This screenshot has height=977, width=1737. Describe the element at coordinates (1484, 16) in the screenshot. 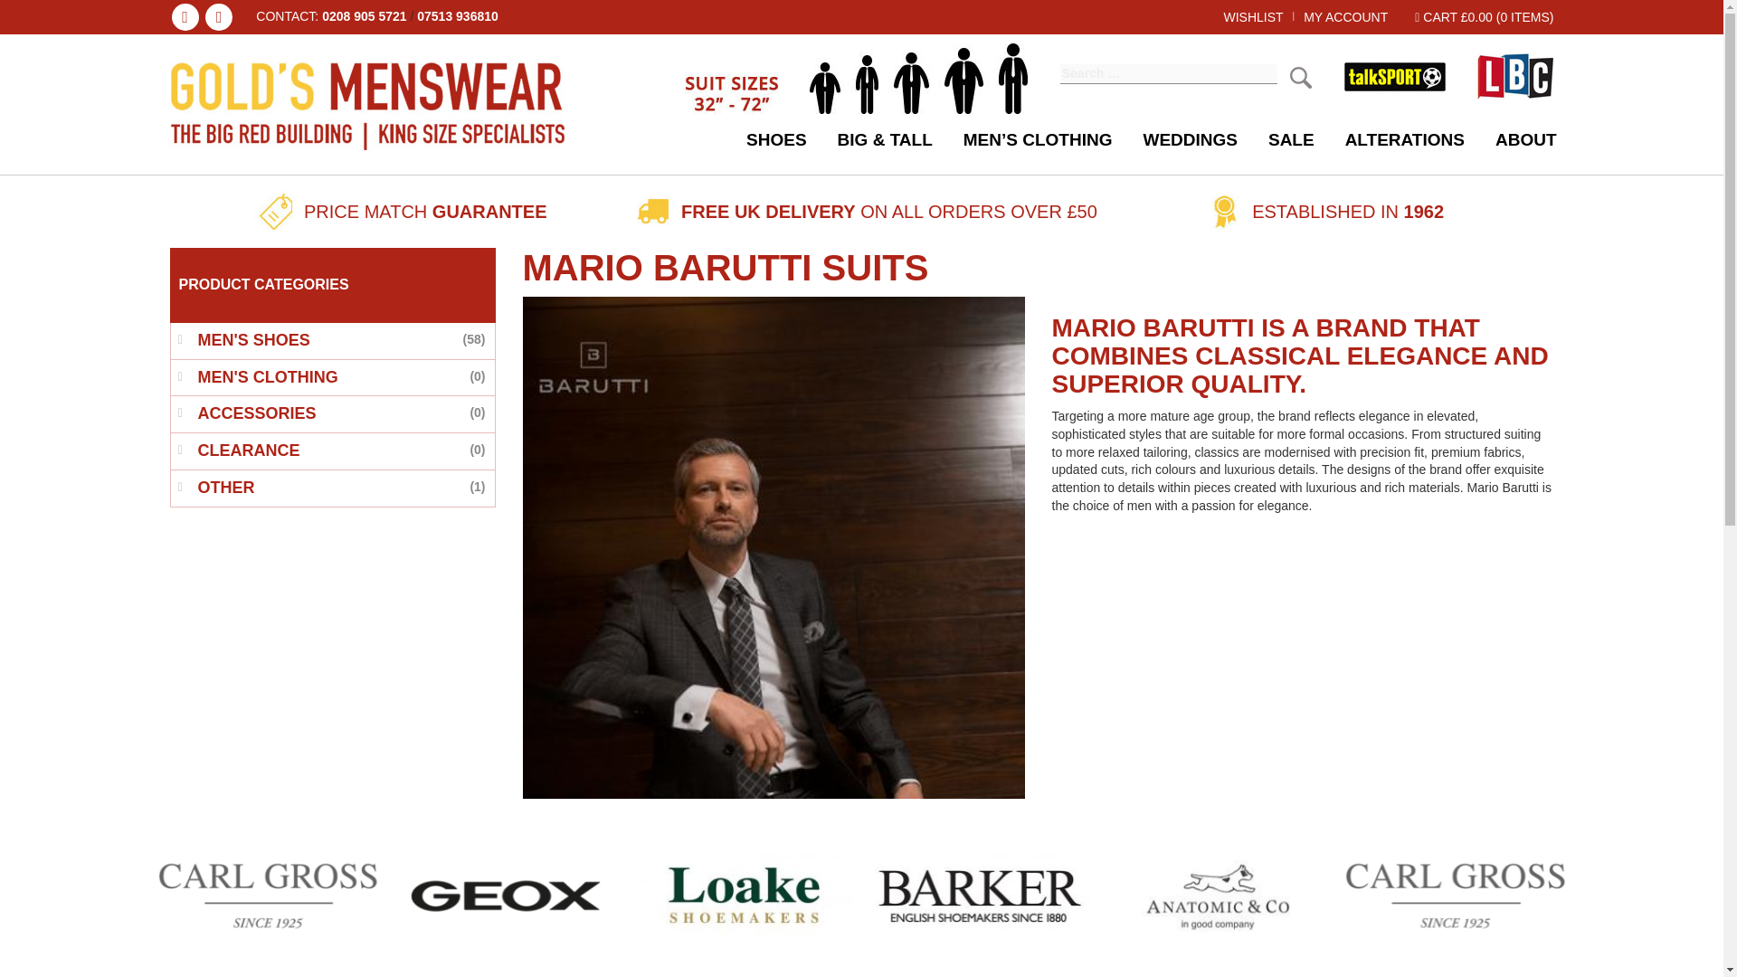

I see `View your shopping cart` at that location.